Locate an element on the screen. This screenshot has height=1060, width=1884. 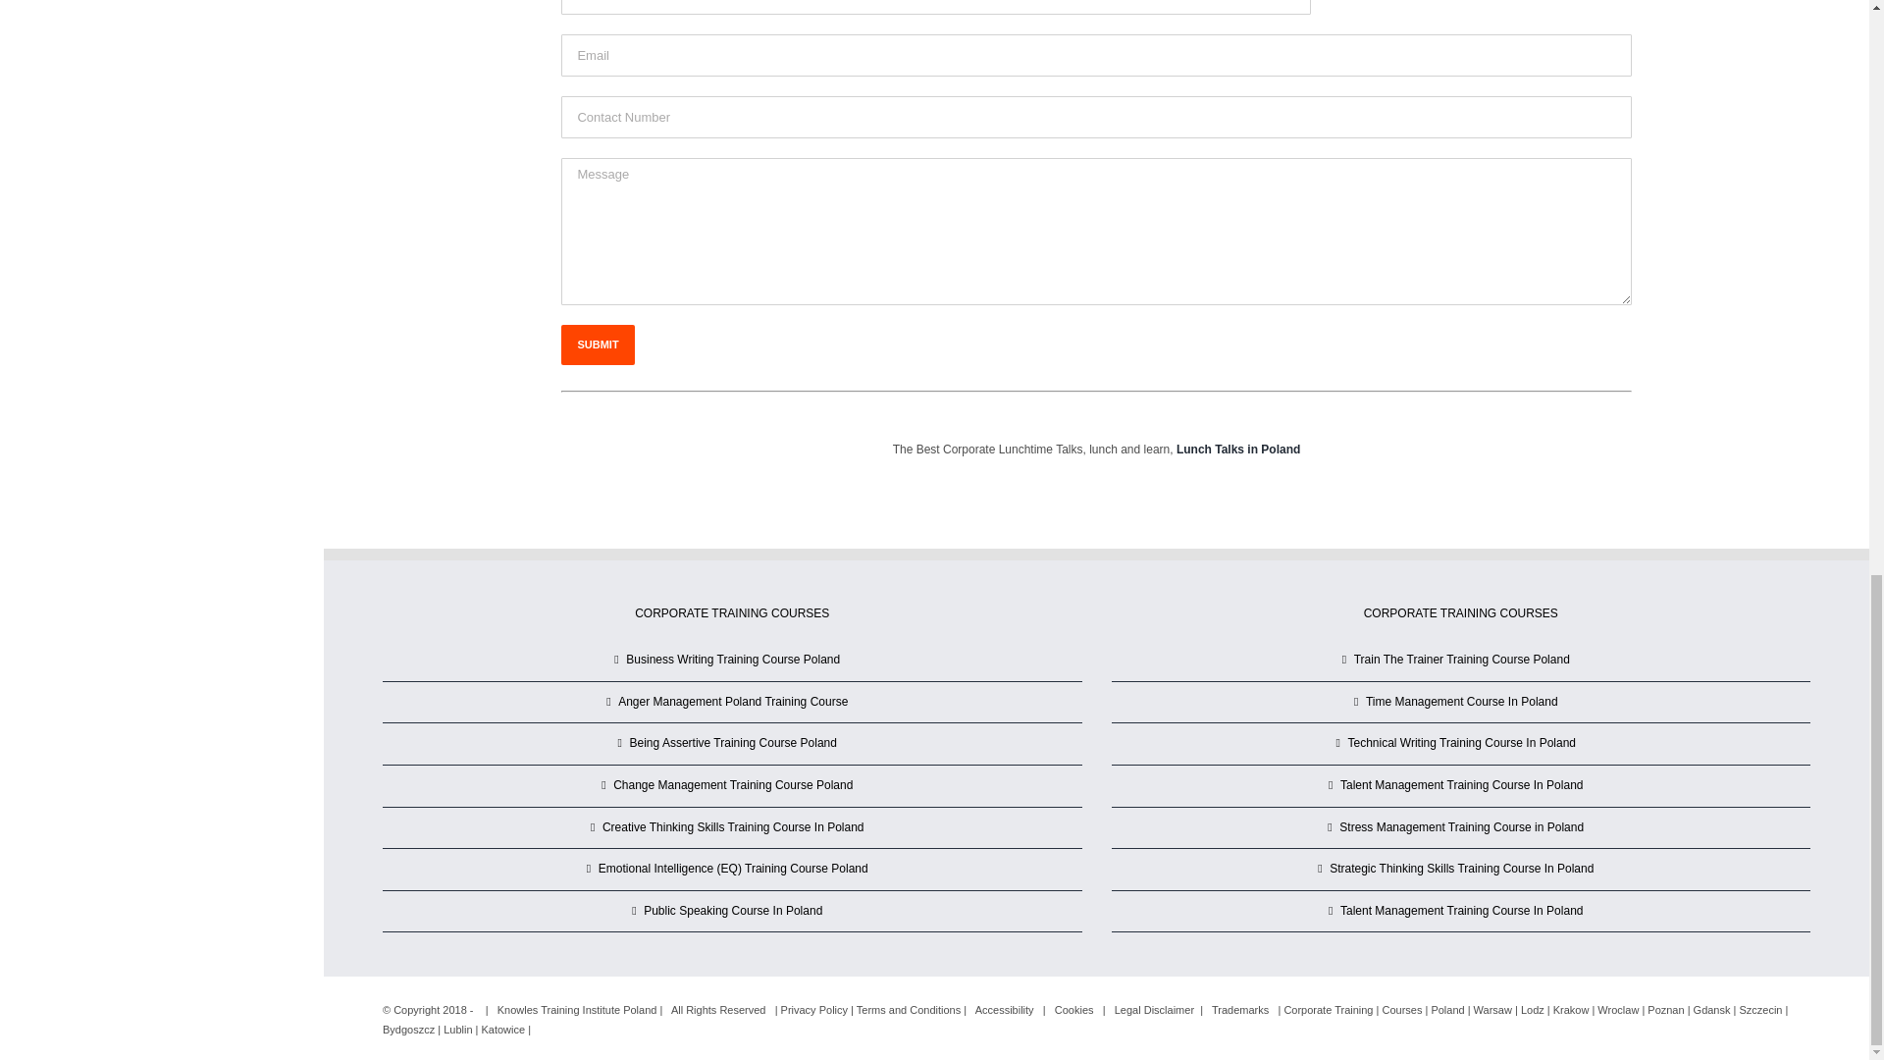
submit is located at coordinates (597, 344).